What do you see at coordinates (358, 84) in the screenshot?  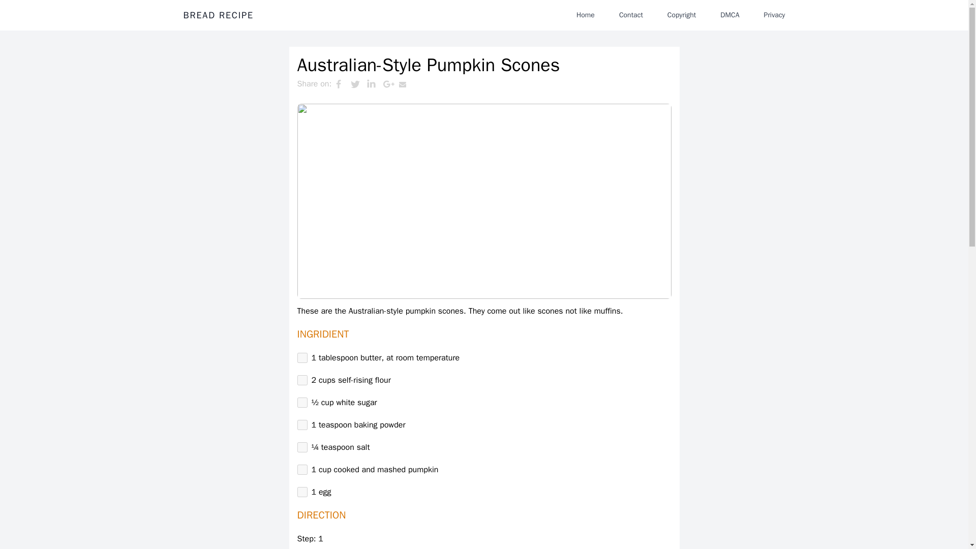 I see `Share this on Twitter` at bounding box center [358, 84].